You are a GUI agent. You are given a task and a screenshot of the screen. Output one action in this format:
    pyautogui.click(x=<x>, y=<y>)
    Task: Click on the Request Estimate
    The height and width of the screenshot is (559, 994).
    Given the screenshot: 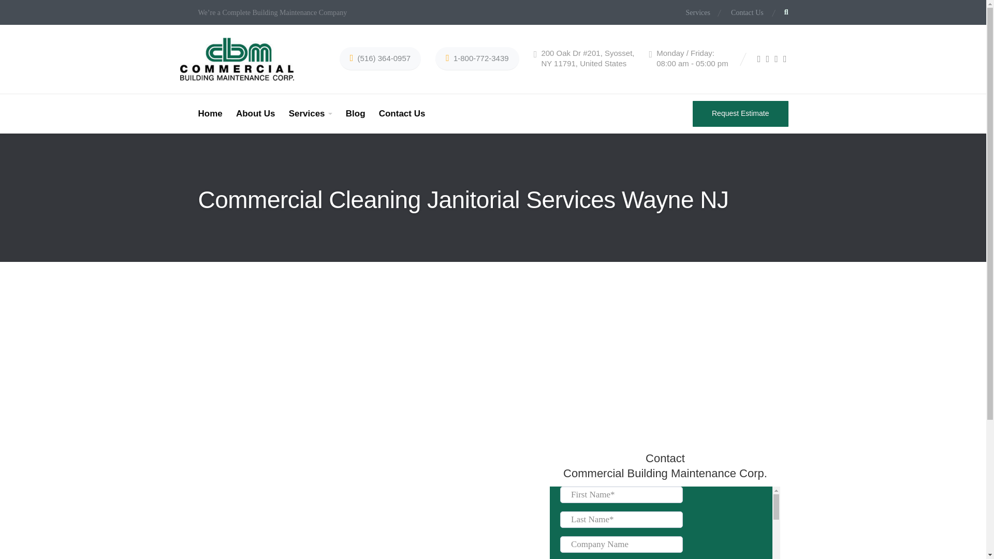 What is the action you would take?
    pyautogui.click(x=740, y=114)
    